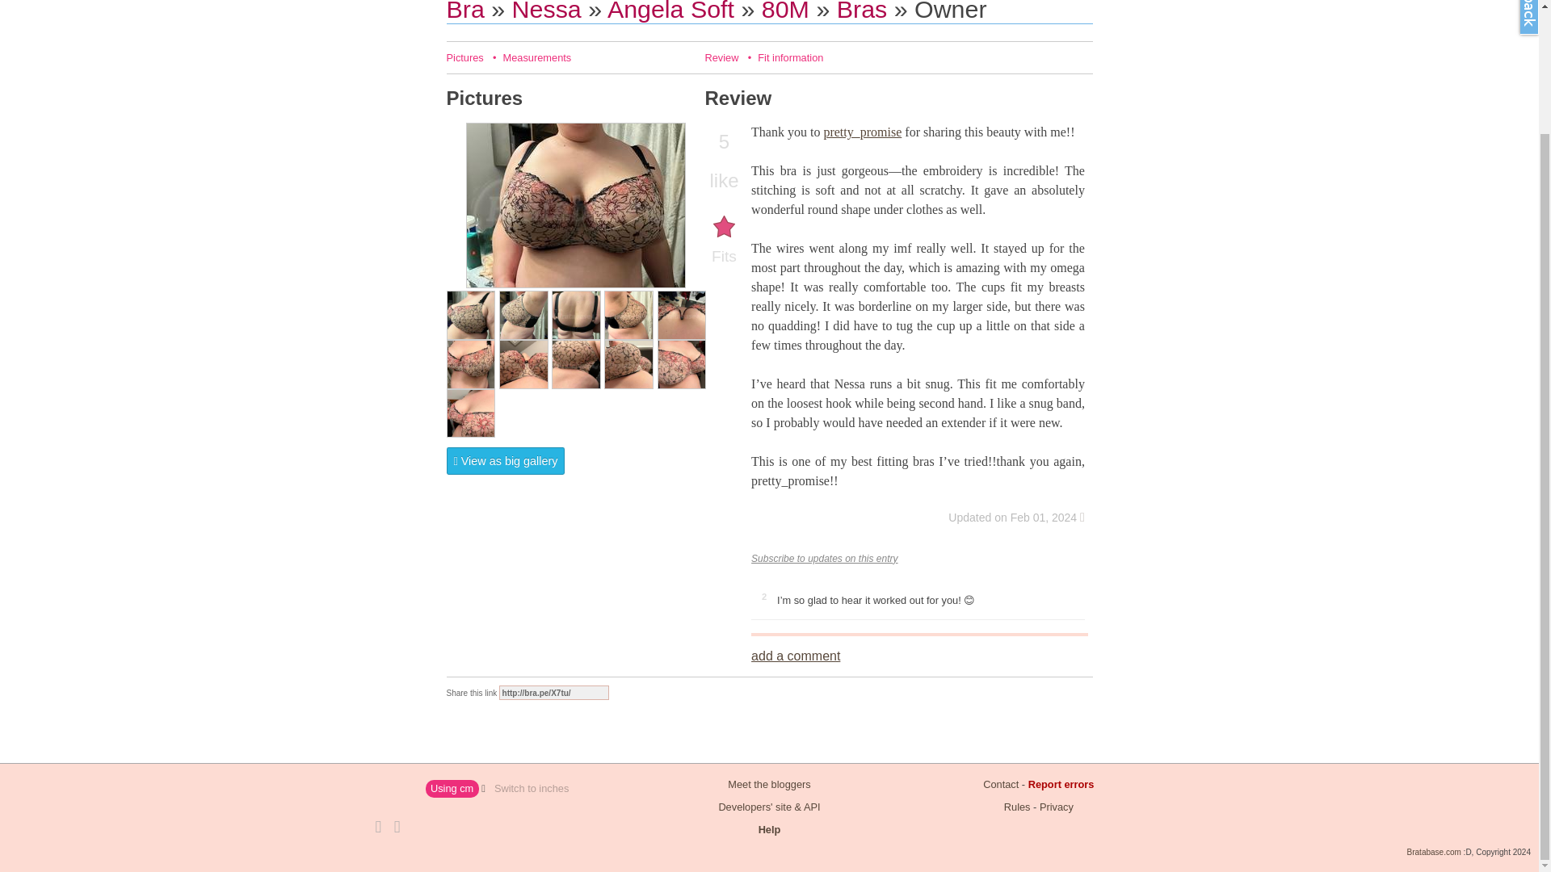 Image resolution: width=1551 pixels, height=872 pixels. Describe the element at coordinates (465, 11) in the screenshot. I see `Start browsing` at that location.